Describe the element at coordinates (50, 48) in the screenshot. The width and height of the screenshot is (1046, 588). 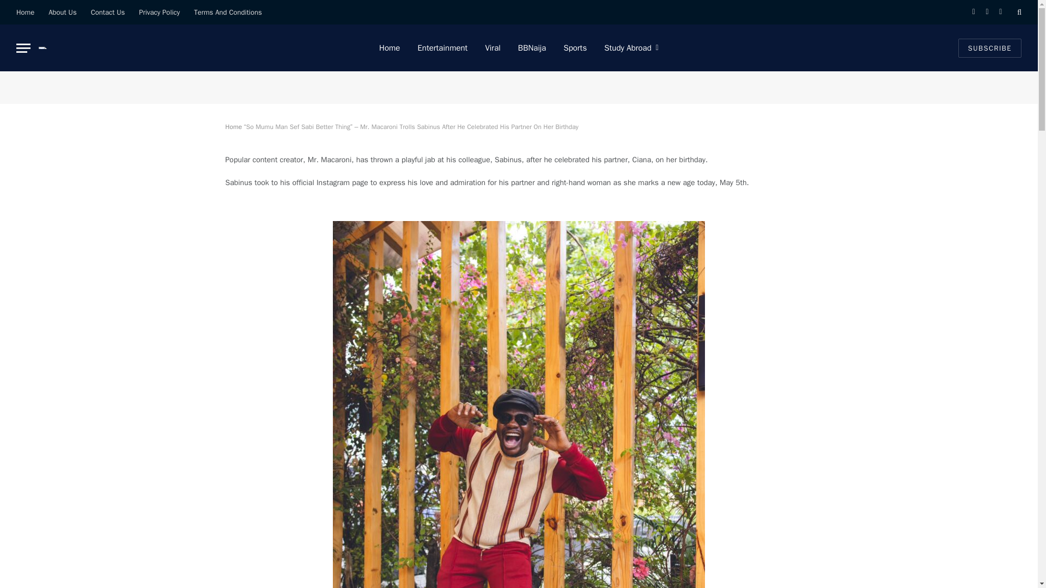
I see `9JaGistreel.com` at that location.